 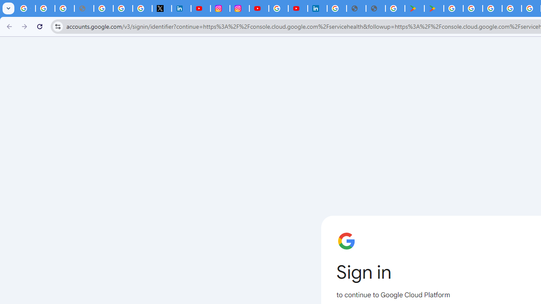 What do you see at coordinates (84, 8) in the screenshot?
I see `support.google.com - Network error` at bounding box center [84, 8].